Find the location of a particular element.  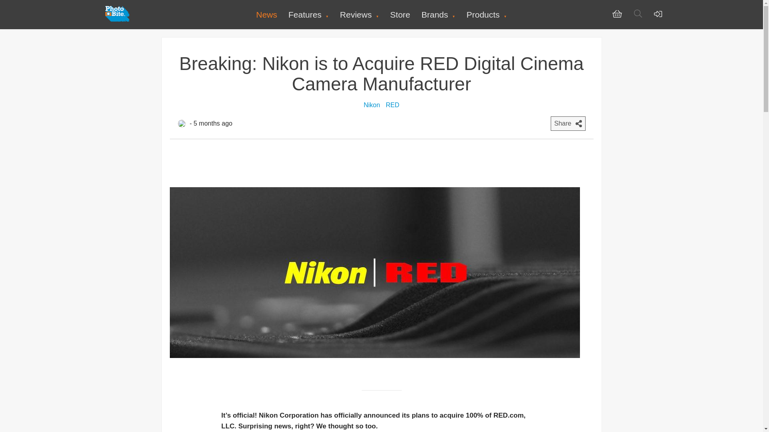

View your shopping cart is located at coordinates (617, 16).